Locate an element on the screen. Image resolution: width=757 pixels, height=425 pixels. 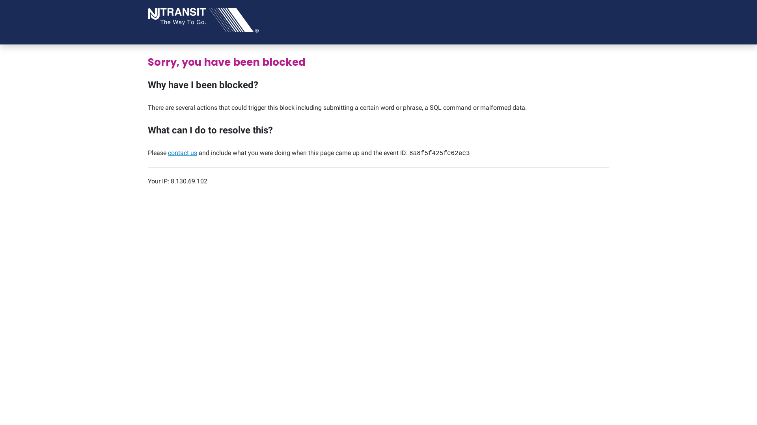
contact us is located at coordinates (182, 153).